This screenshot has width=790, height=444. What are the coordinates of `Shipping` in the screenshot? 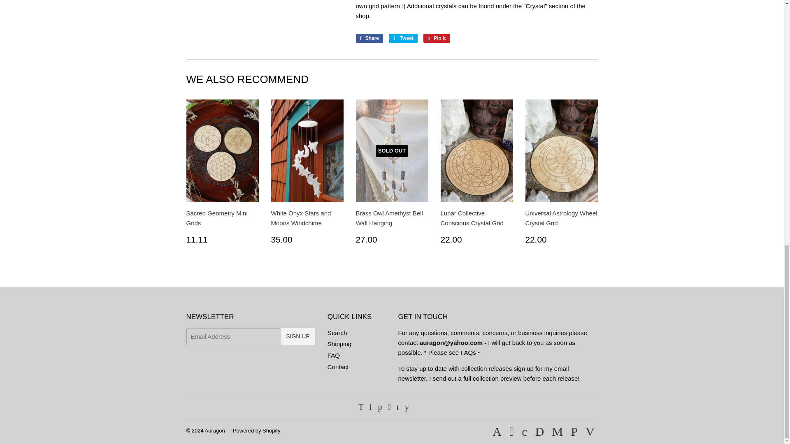 It's located at (333, 355).